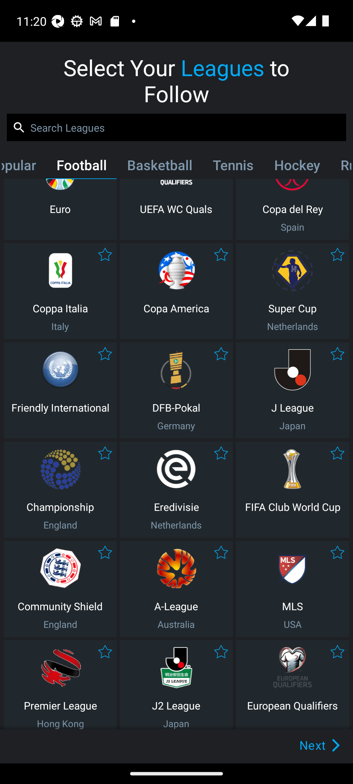  I want to click on Community Shield England, so click(60, 589).